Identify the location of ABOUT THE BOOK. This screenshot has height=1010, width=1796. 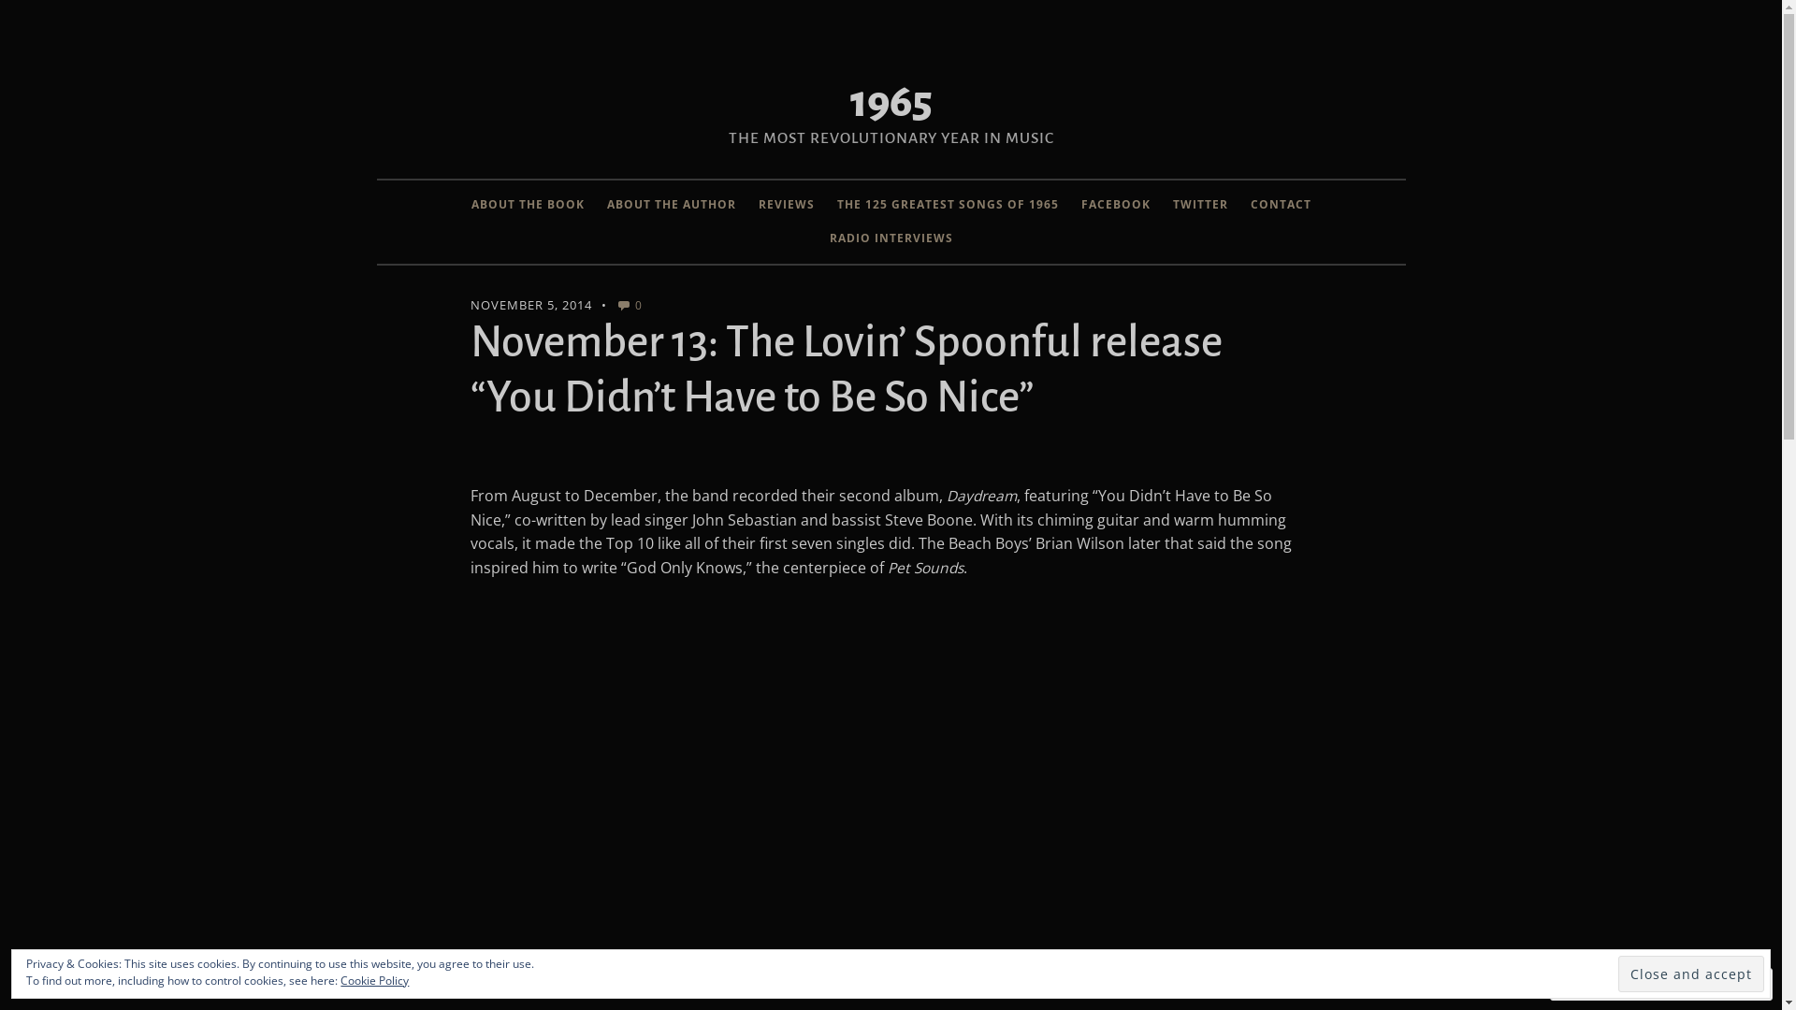
(528, 205).